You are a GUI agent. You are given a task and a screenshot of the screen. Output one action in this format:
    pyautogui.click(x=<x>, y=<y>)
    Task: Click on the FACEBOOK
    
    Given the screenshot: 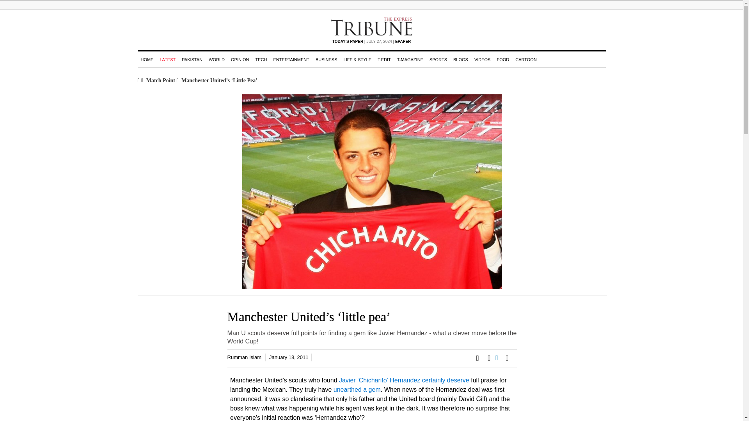 What is the action you would take?
    pyautogui.click(x=480, y=360)
    